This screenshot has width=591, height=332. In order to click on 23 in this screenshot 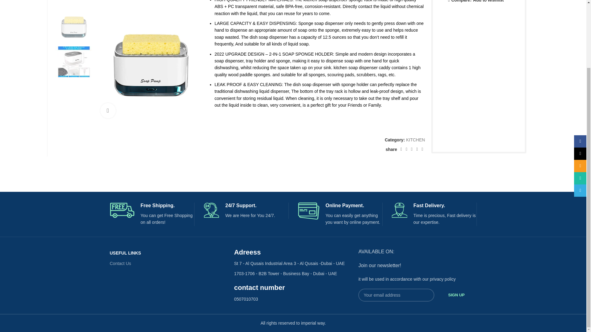, I will do `click(264, 68)`.